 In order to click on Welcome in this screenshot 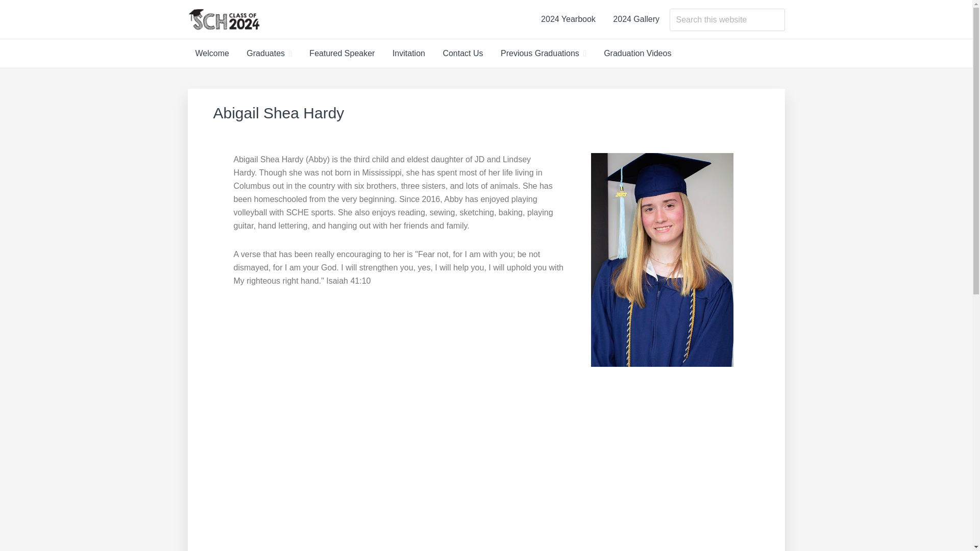, I will do `click(212, 53)`.